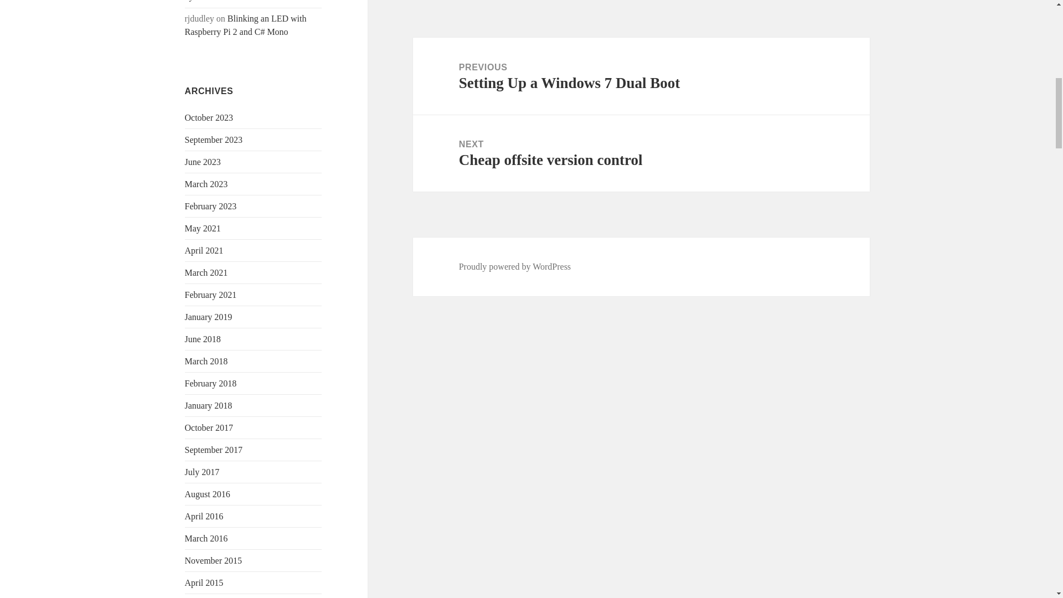  I want to click on March 2016, so click(207, 538).